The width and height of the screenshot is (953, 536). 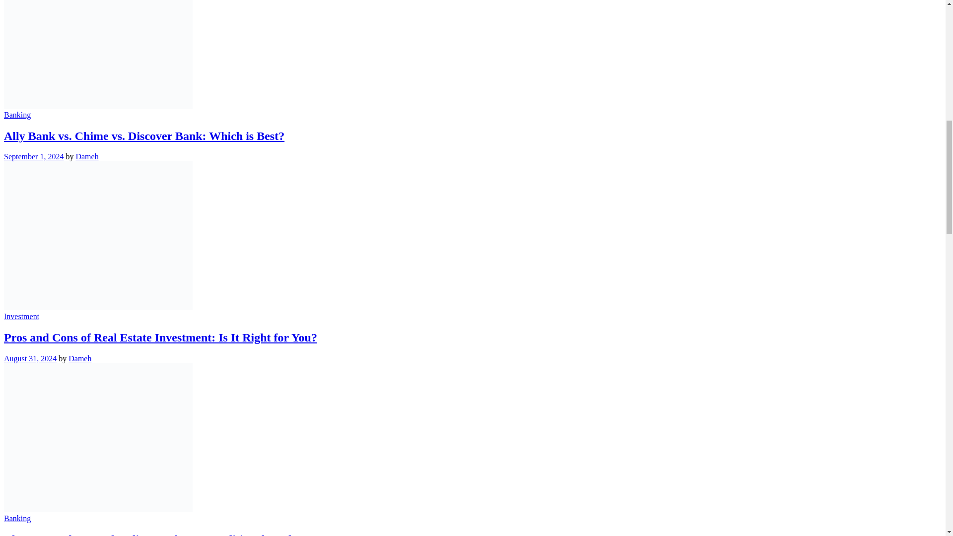 I want to click on August 31, 2024, so click(x=30, y=358).